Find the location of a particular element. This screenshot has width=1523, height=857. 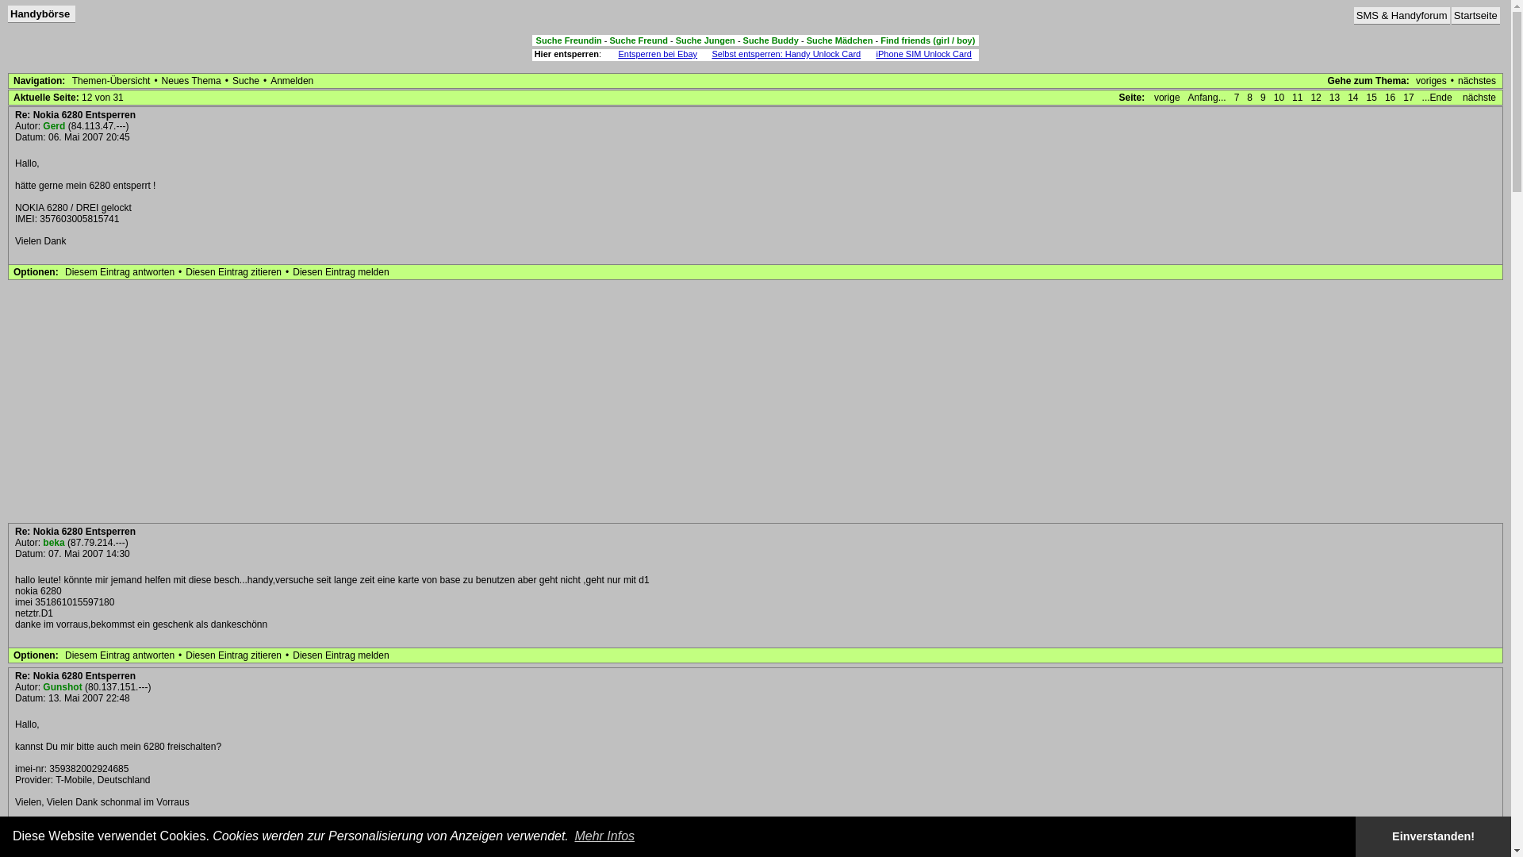

Diesen Eintrag zitieren is located at coordinates (233, 833).